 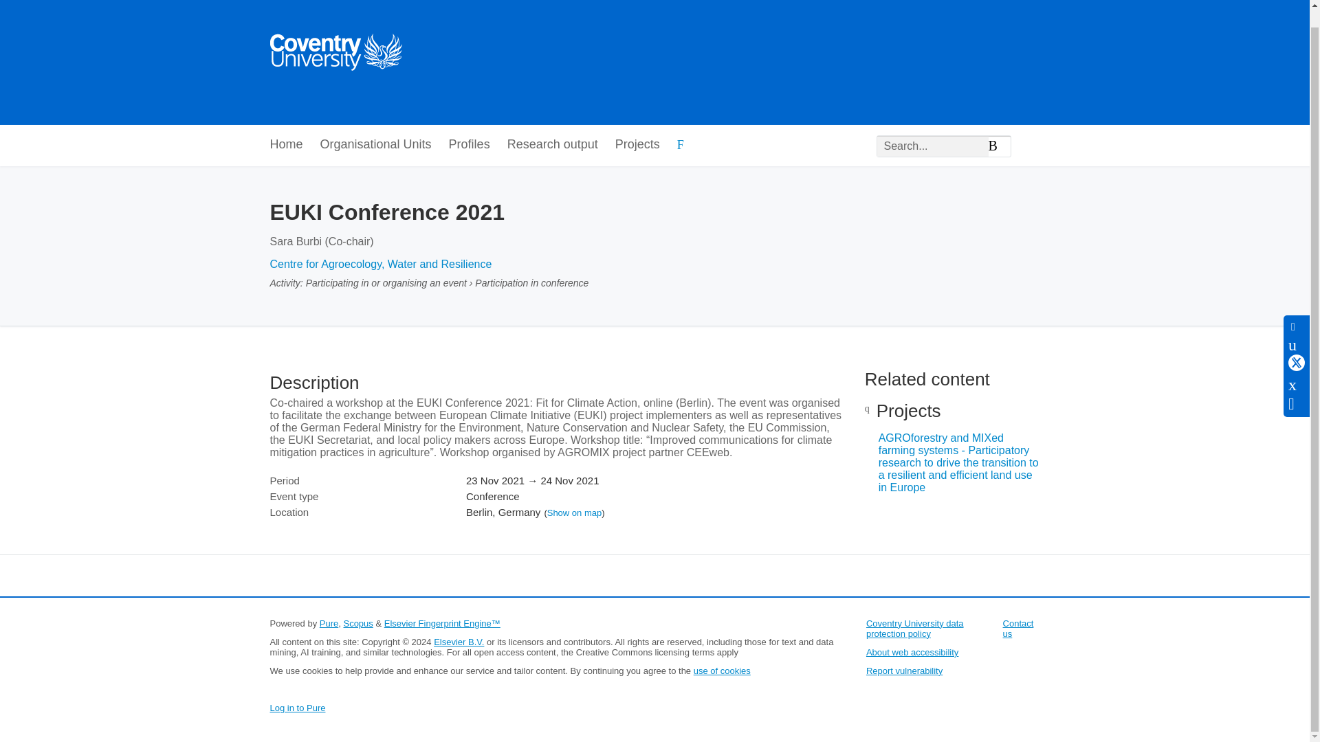 I want to click on Show on map, so click(x=575, y=513).